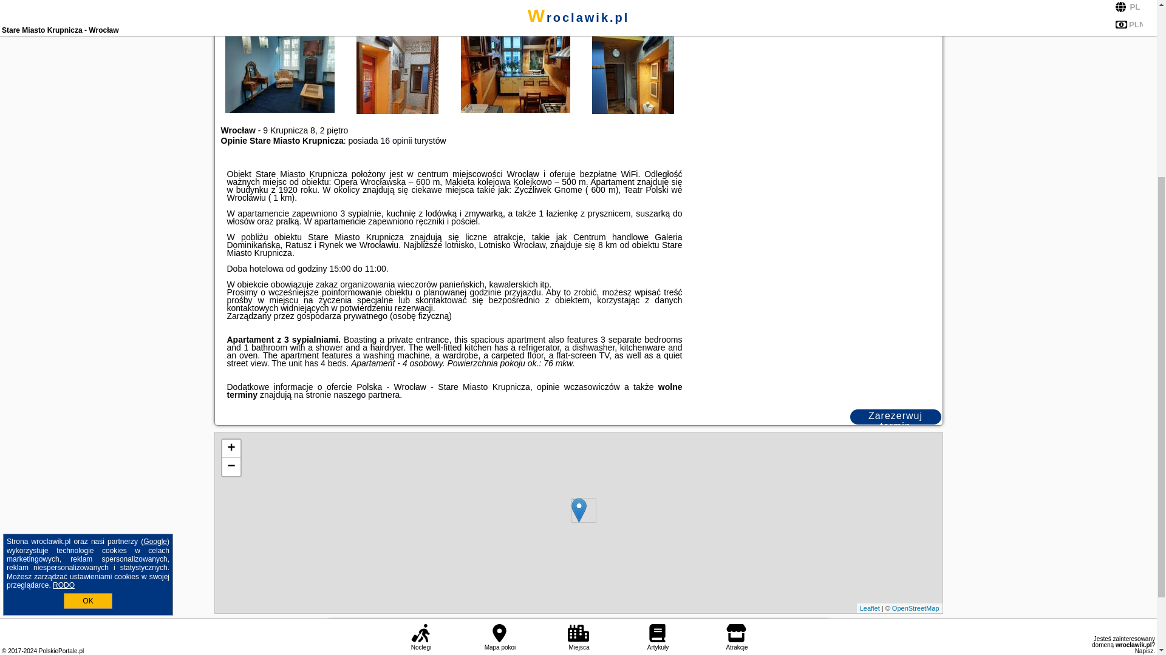 Image resolution: width=1166 pixels, height=655 pixels. What do you see at coordinates (398, 13) in the screenshot?
I see `Urlop Wczasy Stare Miasto Krupnicza Polska` at bounding box center [398, 13].